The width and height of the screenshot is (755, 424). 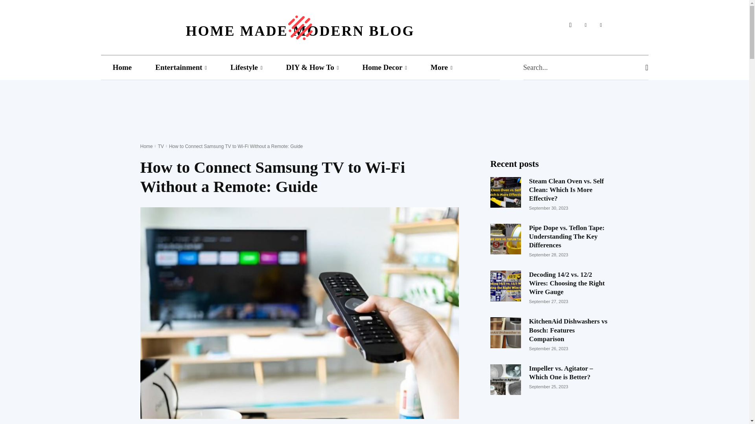 What do you see at coordinates (601, 25) in the screenshot?
I see `Twitter` at bounding box center [601, 25].